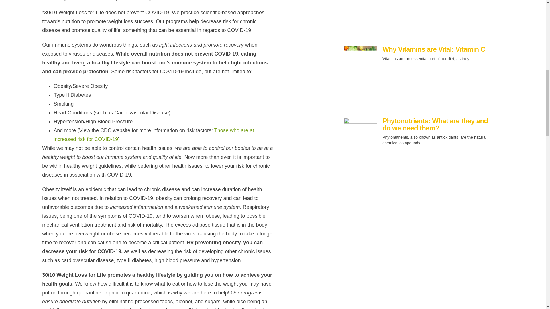 The height and width of the screenshot is (309, 550). I want to click on Those who are at increased risk for COVID-19, so click(154, 135).